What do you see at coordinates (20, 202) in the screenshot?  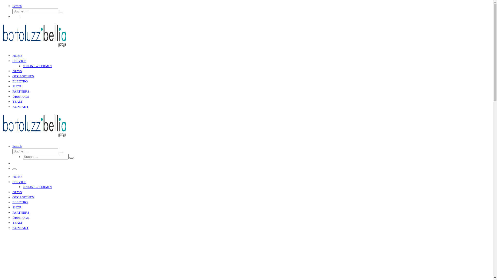 I see `ELECTRO` at bounding box center [20, 202].